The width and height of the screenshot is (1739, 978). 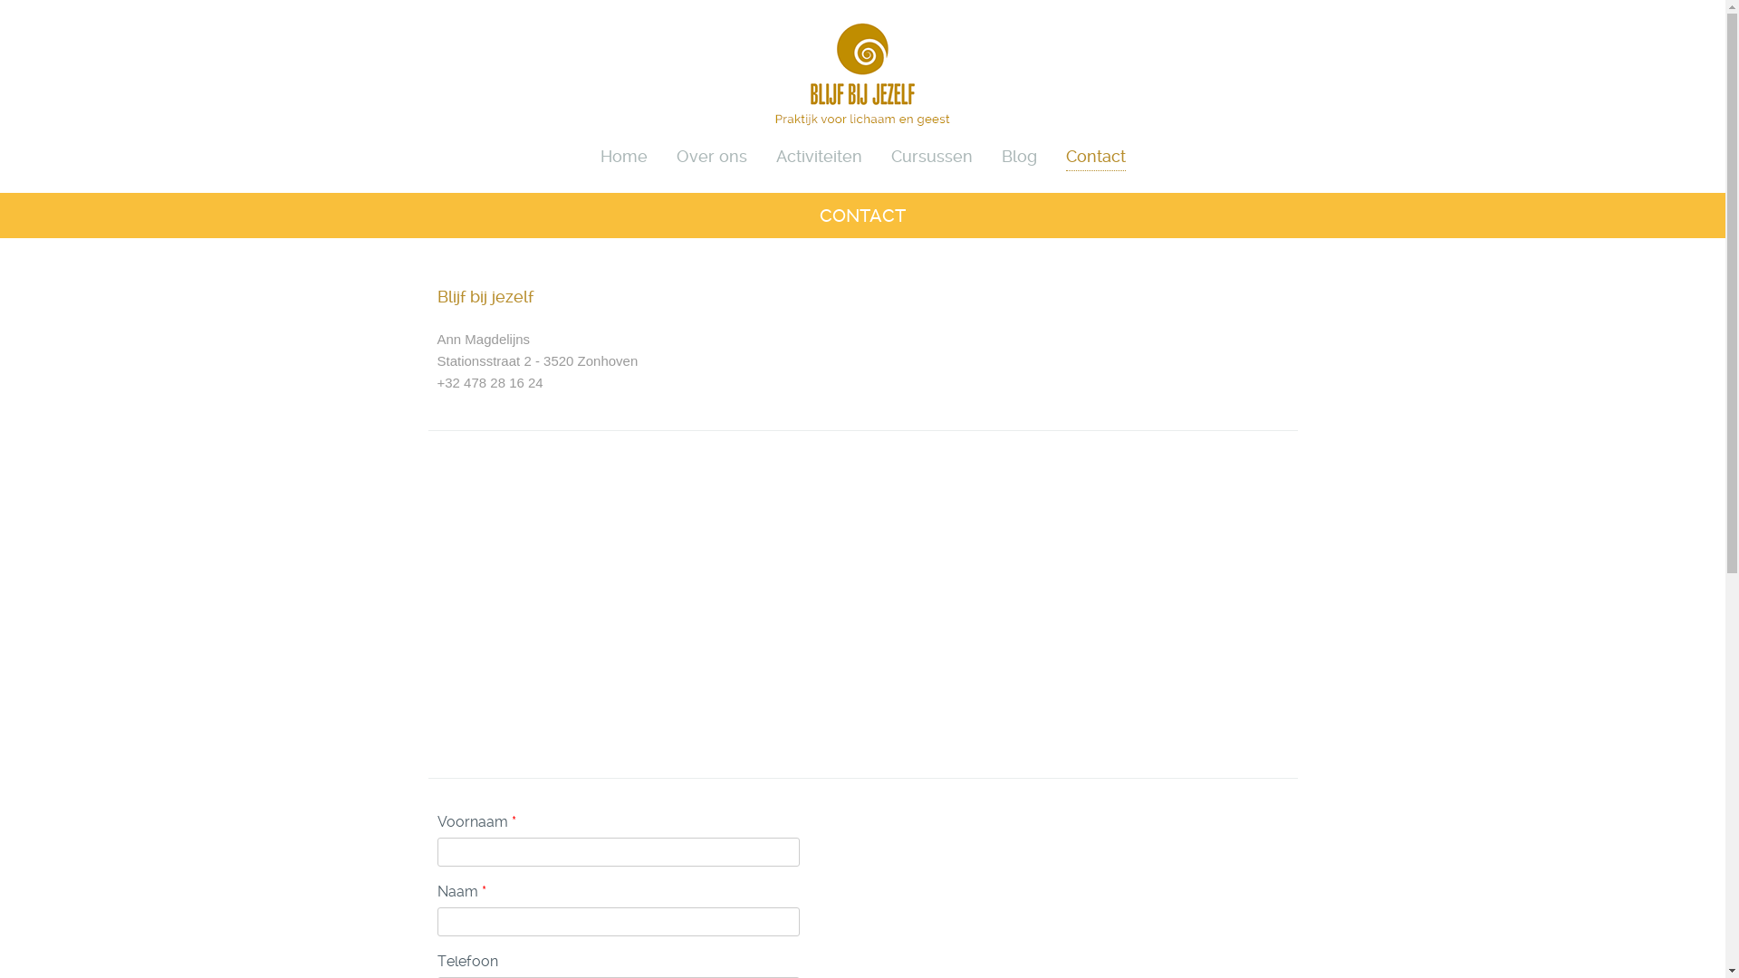 What do you see at coordinates (711, 154) in the screenshot?
I see `Over ons` at bounding box center [711, 154].